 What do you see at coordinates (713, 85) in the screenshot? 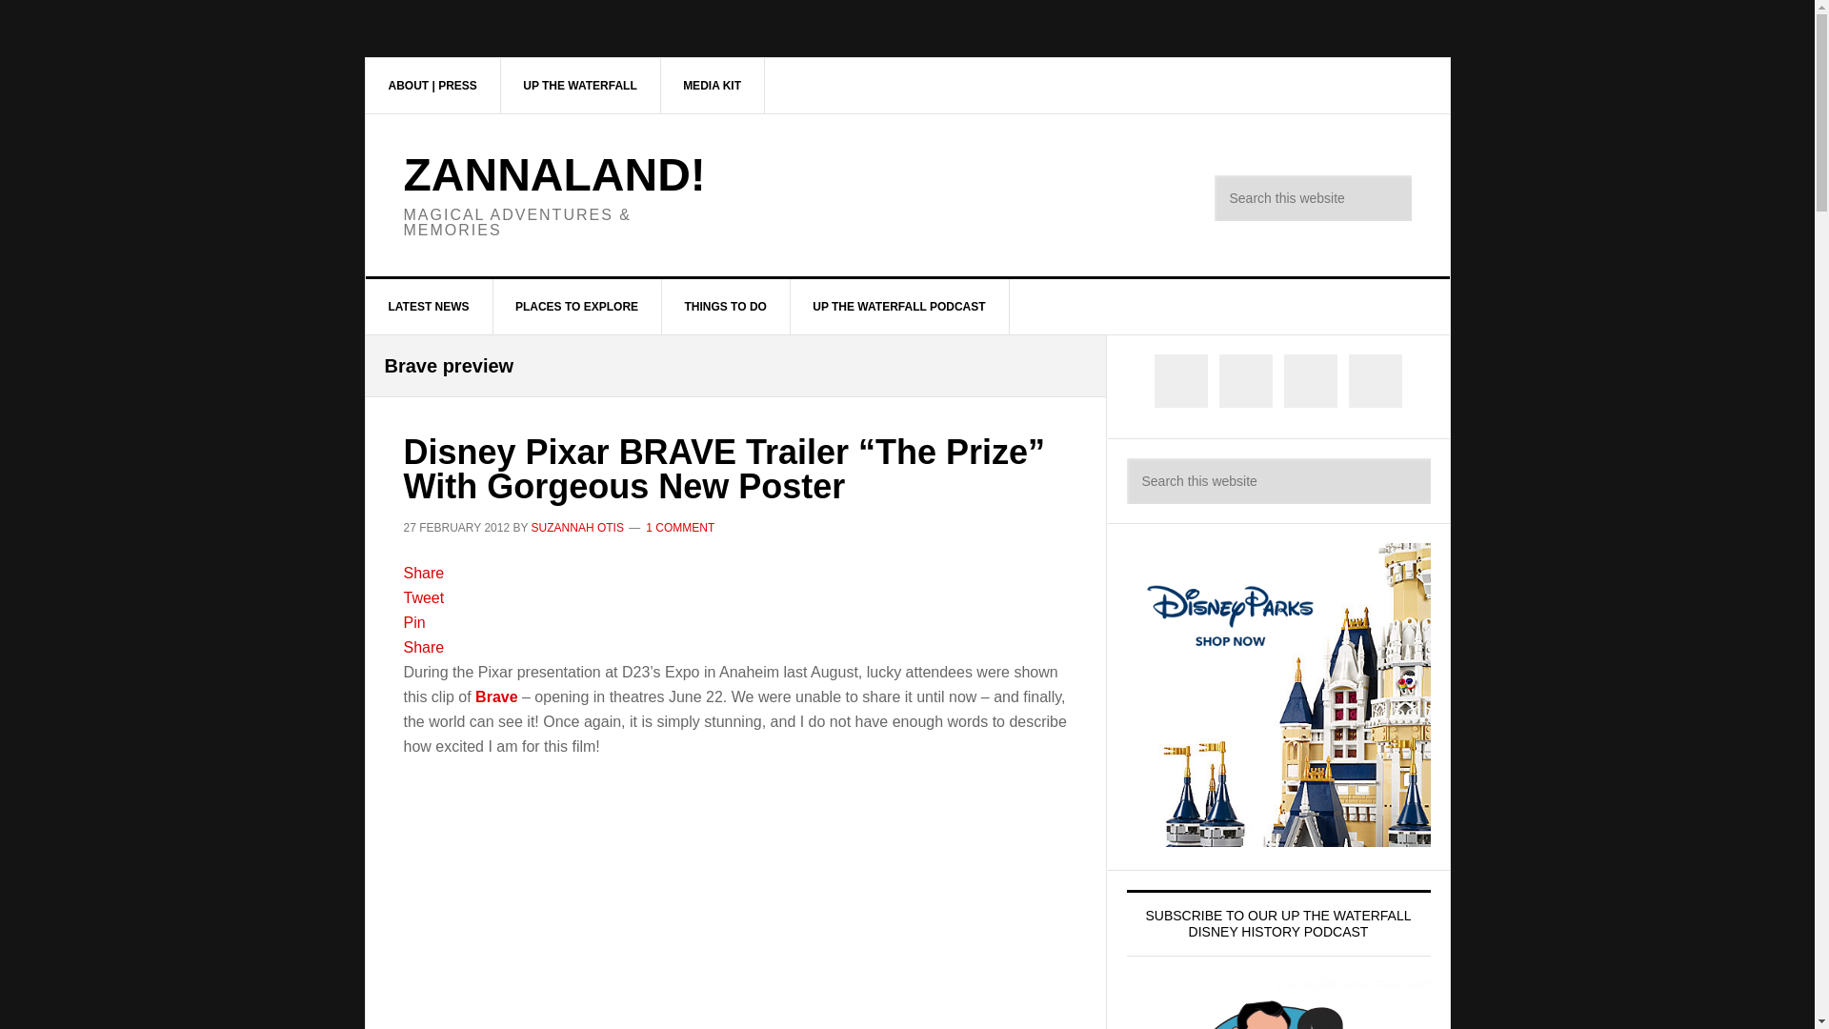
I see `MEDIA KIT` at bounding box center [713, 85].